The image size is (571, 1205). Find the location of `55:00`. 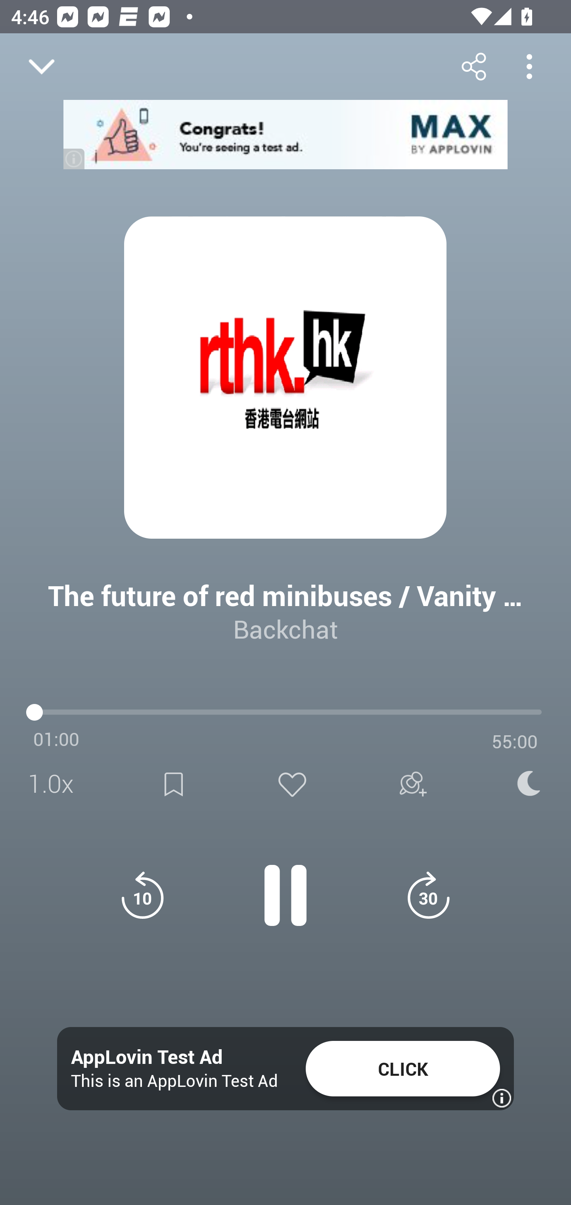

55:00 is located at coordinates (515, 741).